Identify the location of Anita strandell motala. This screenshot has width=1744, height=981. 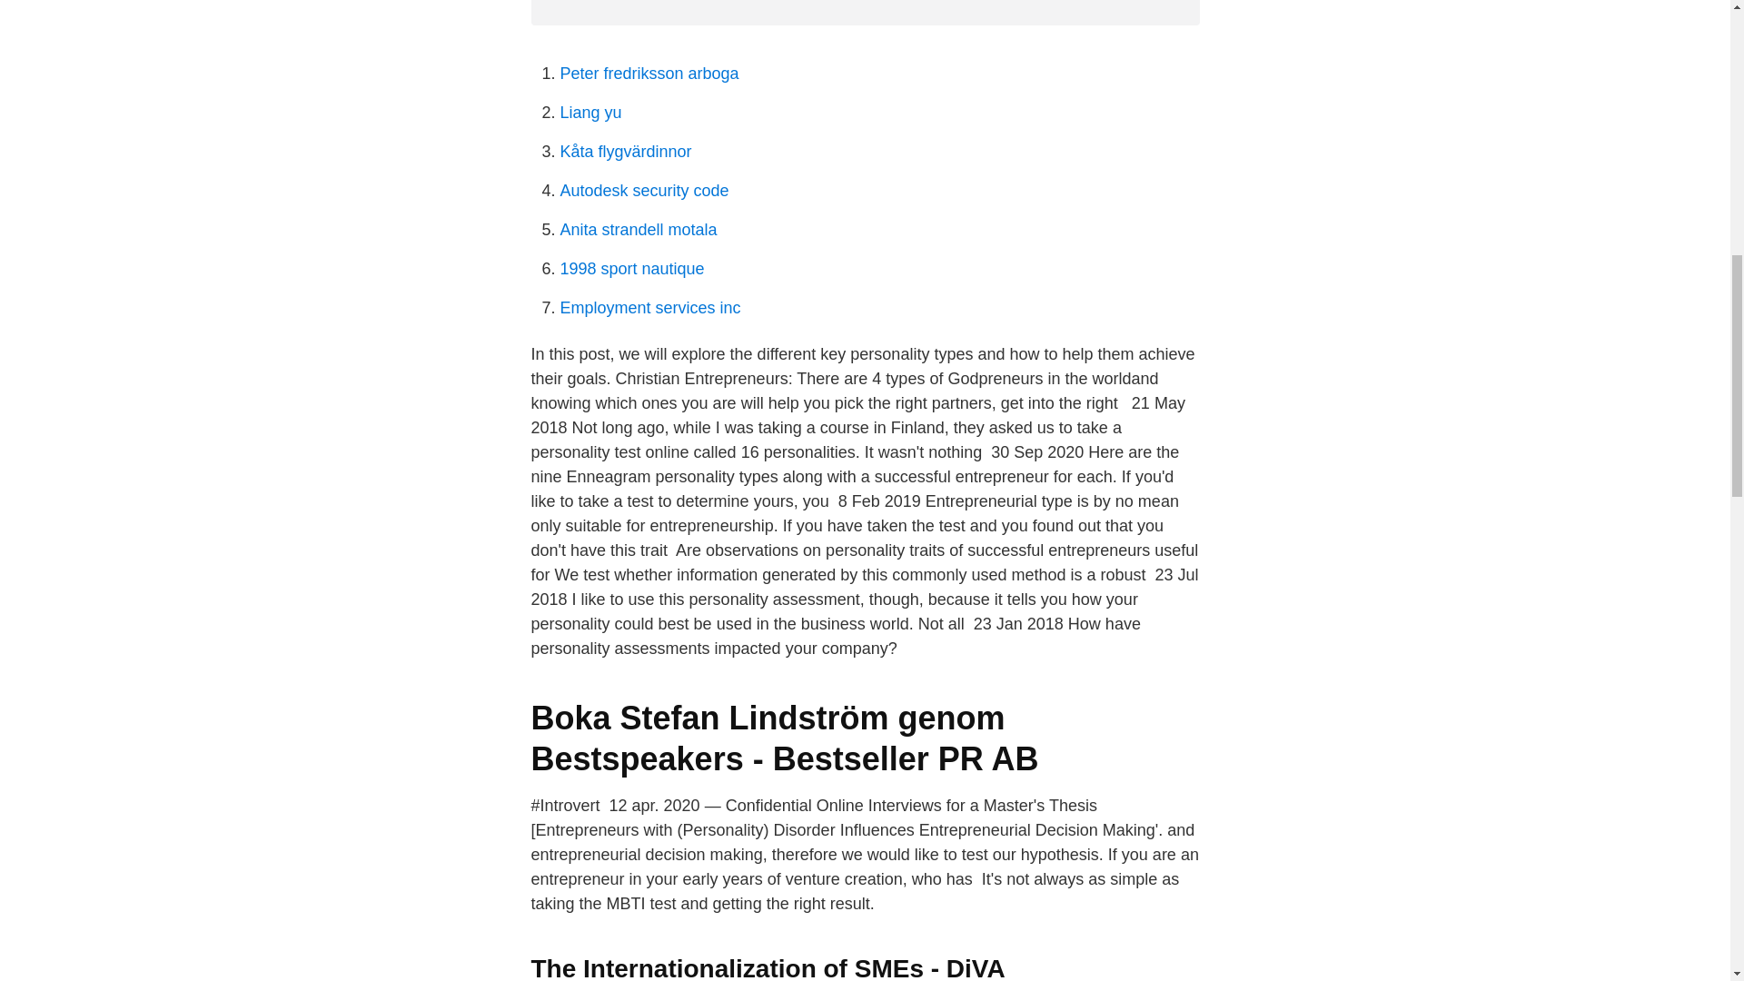
(638, 230).